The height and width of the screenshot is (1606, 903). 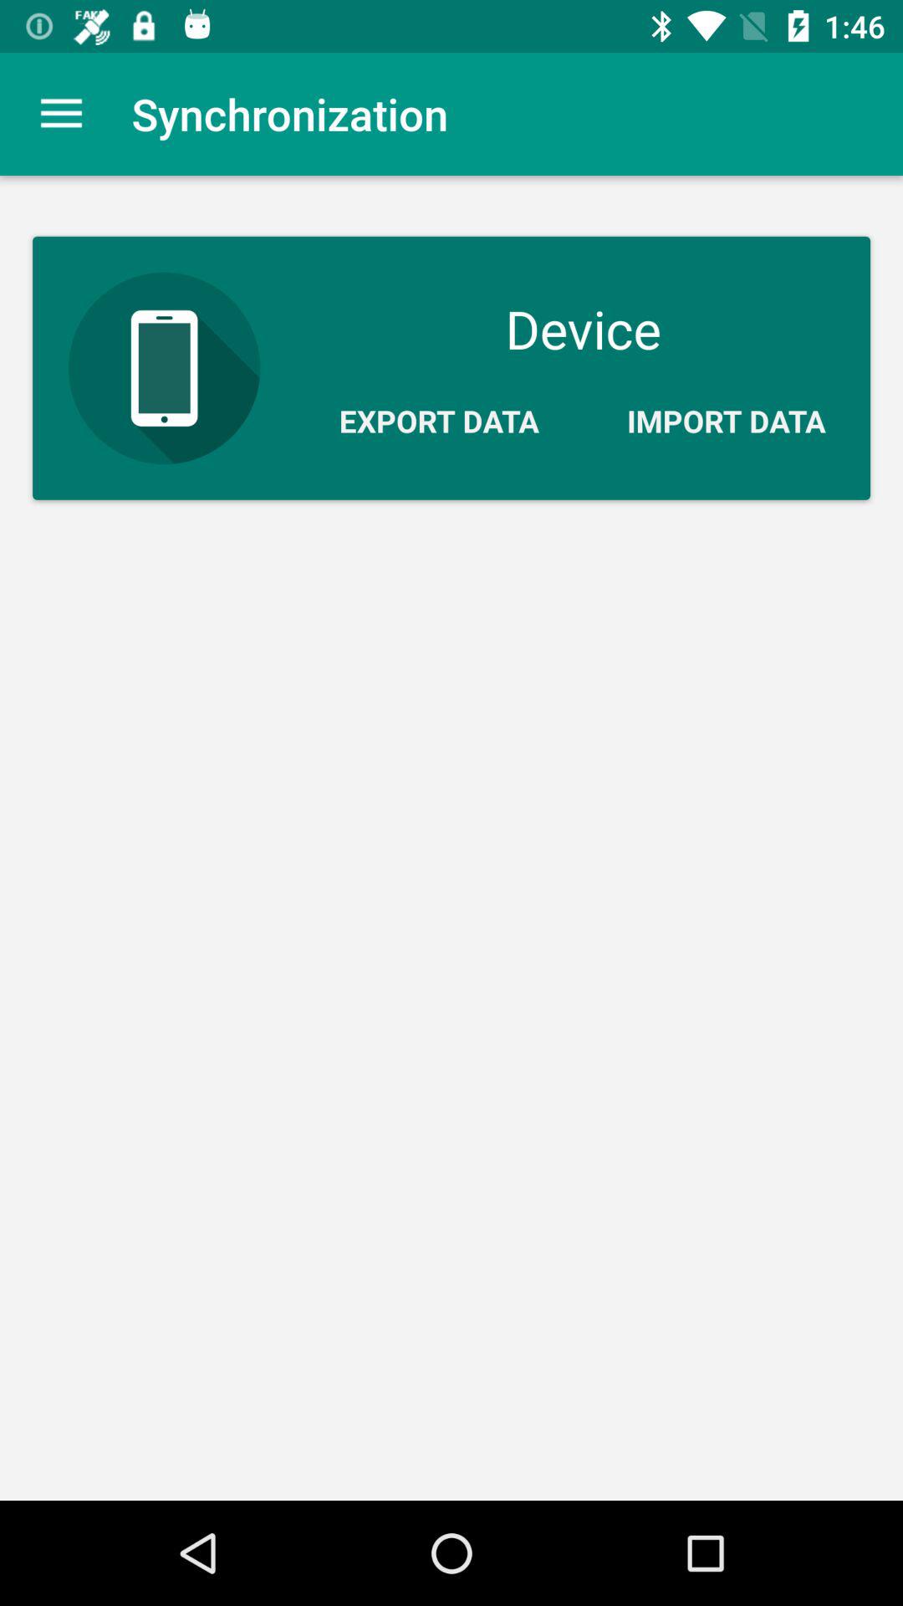 I want to click on turn off item to the left of the synchronization item, so click(x=61, y=114).